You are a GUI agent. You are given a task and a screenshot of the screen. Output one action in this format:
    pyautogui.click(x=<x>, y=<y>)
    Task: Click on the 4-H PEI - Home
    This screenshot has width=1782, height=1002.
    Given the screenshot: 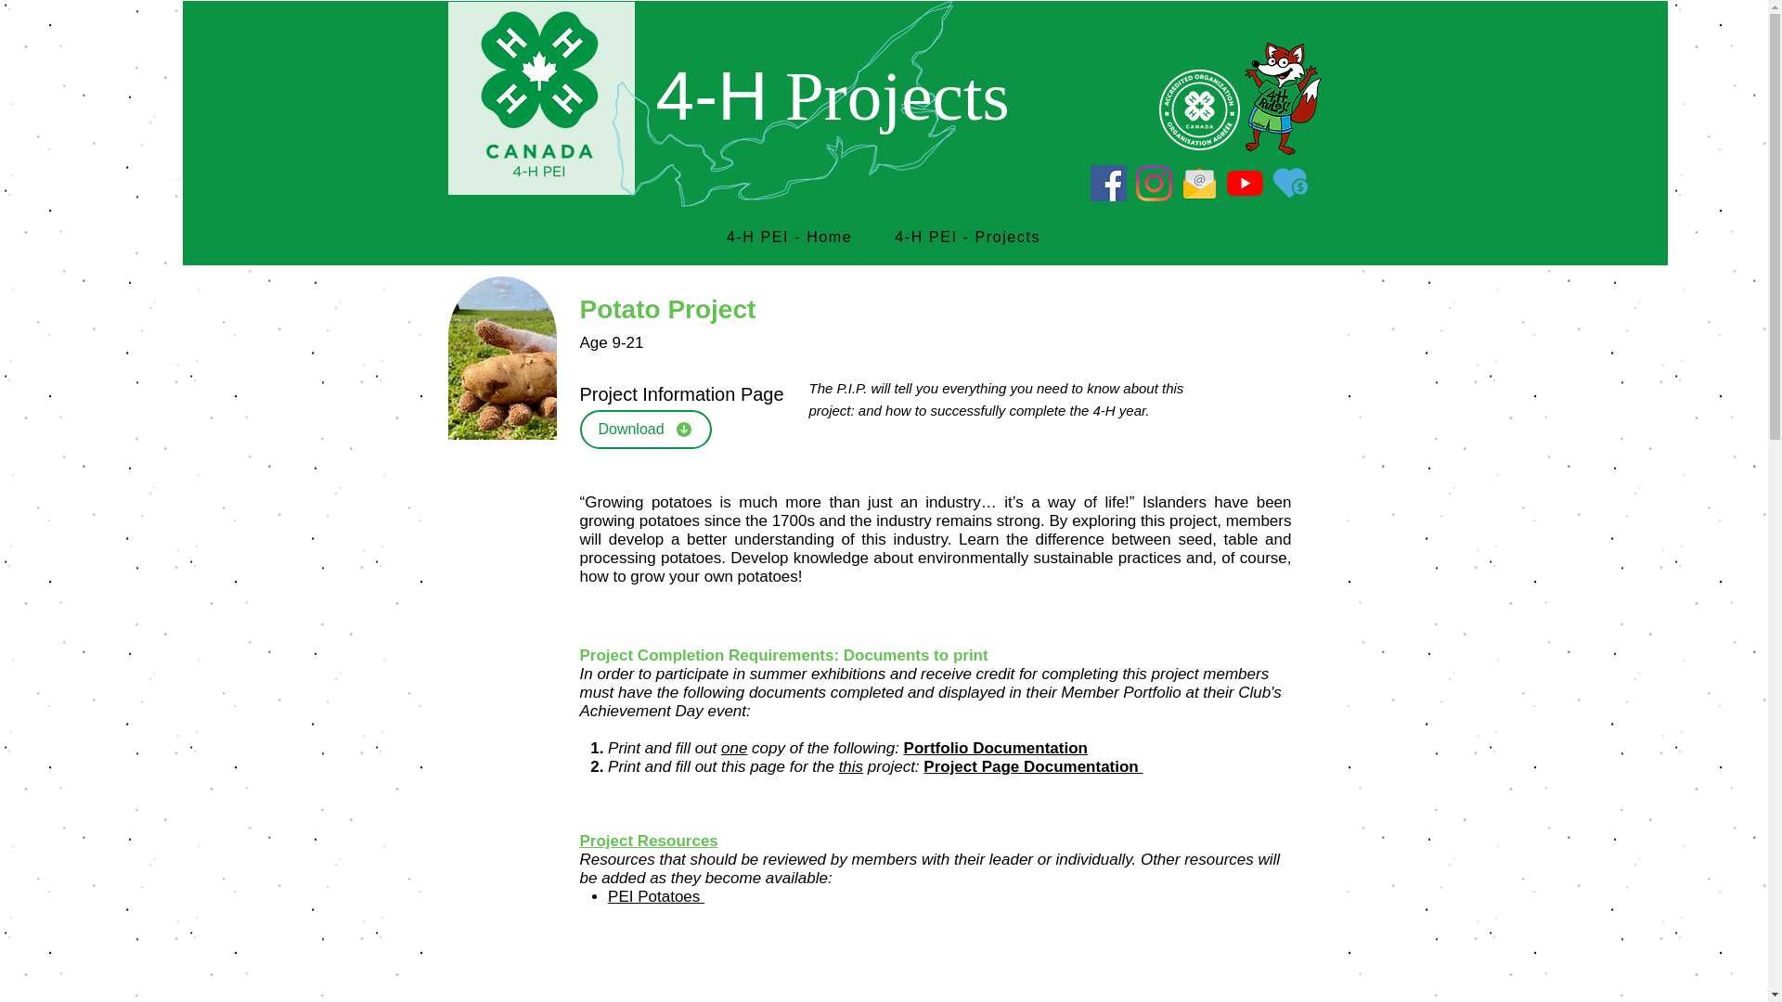 What is the action you would take?
    pyautogui.click(x=789, y=238)
    